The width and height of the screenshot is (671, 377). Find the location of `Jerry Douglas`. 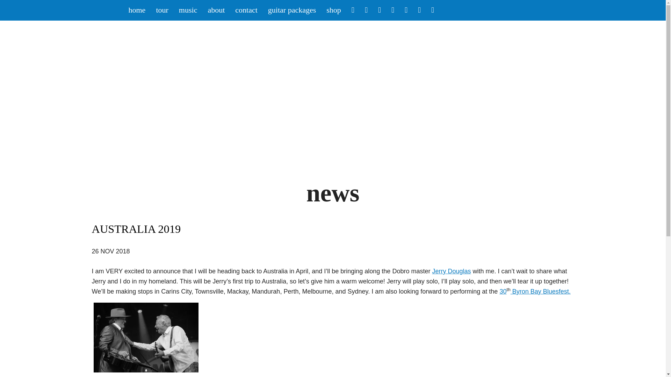

Jerry Douglas is located at coordinates (452, 271).